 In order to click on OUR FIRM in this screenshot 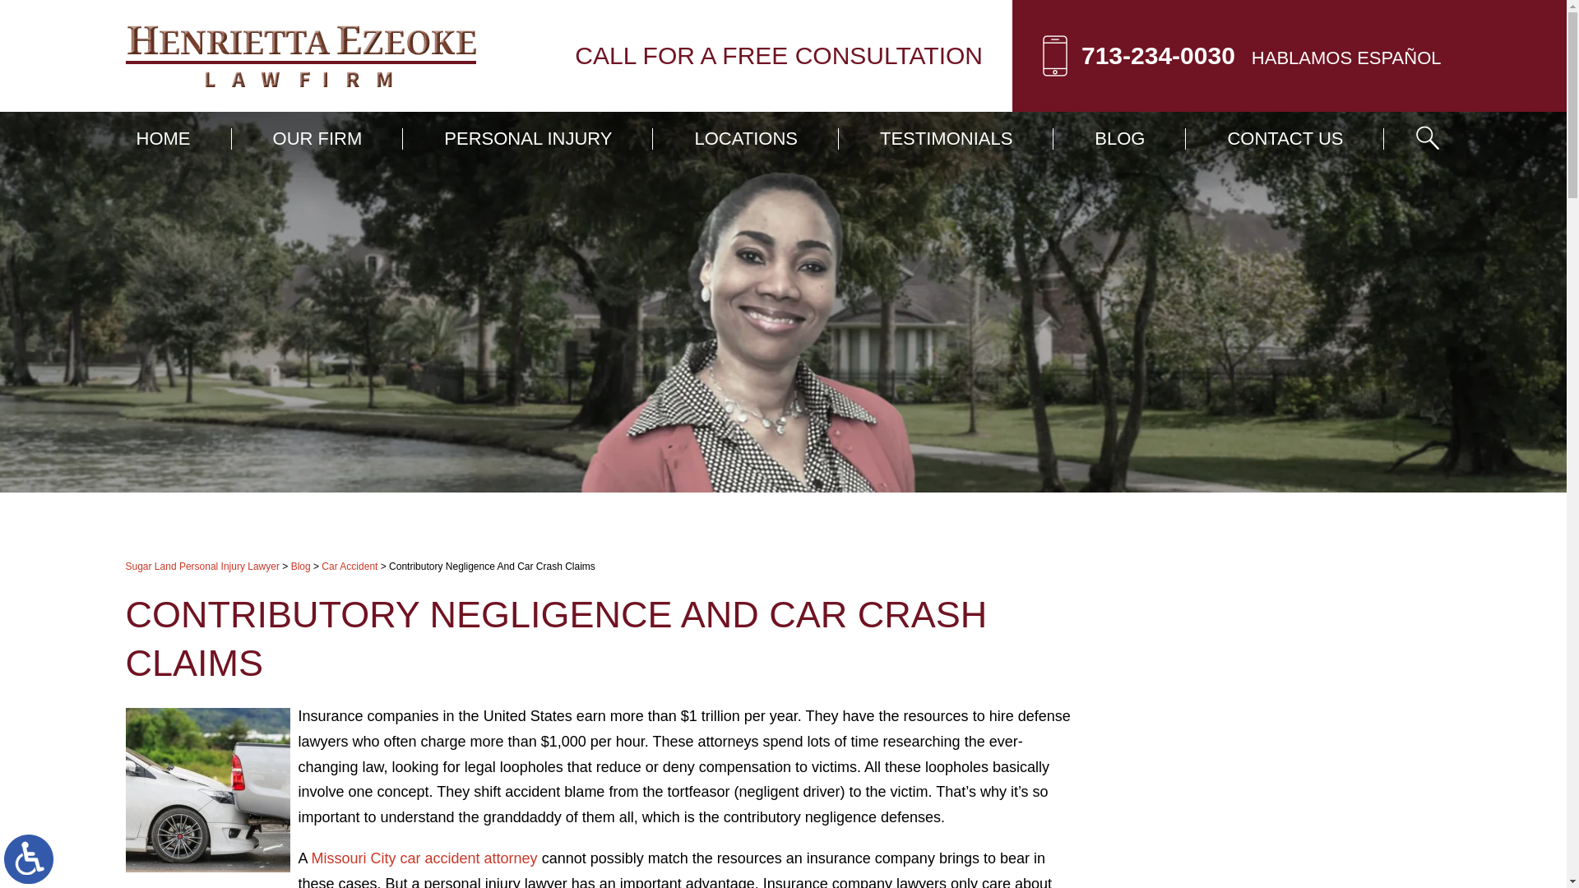, I will do `click(317, 138)`.